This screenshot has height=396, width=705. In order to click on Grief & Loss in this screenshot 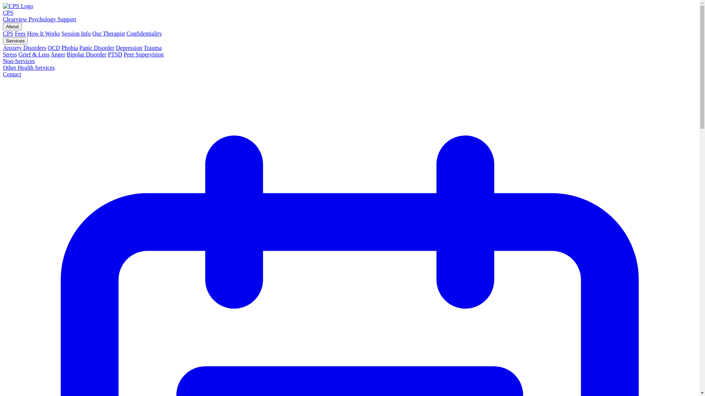, I will do `click(34, 54)`.